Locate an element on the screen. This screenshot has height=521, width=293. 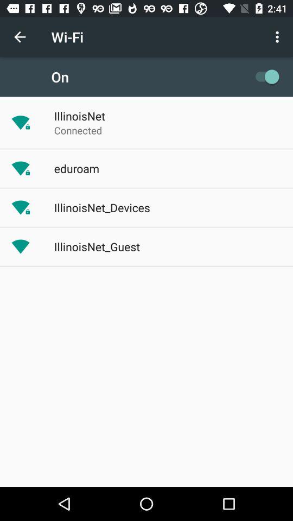
choose the item above eduroam is located at coordinates (78, 130).